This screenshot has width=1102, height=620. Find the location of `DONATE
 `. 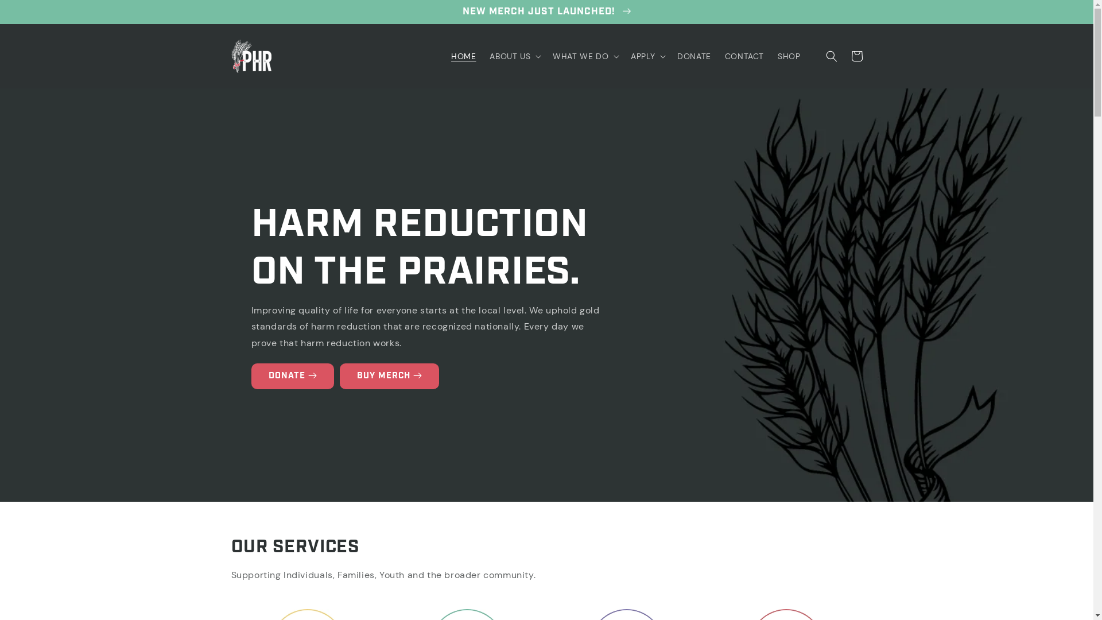

DONATE
  is located at coordinates (293, 377).